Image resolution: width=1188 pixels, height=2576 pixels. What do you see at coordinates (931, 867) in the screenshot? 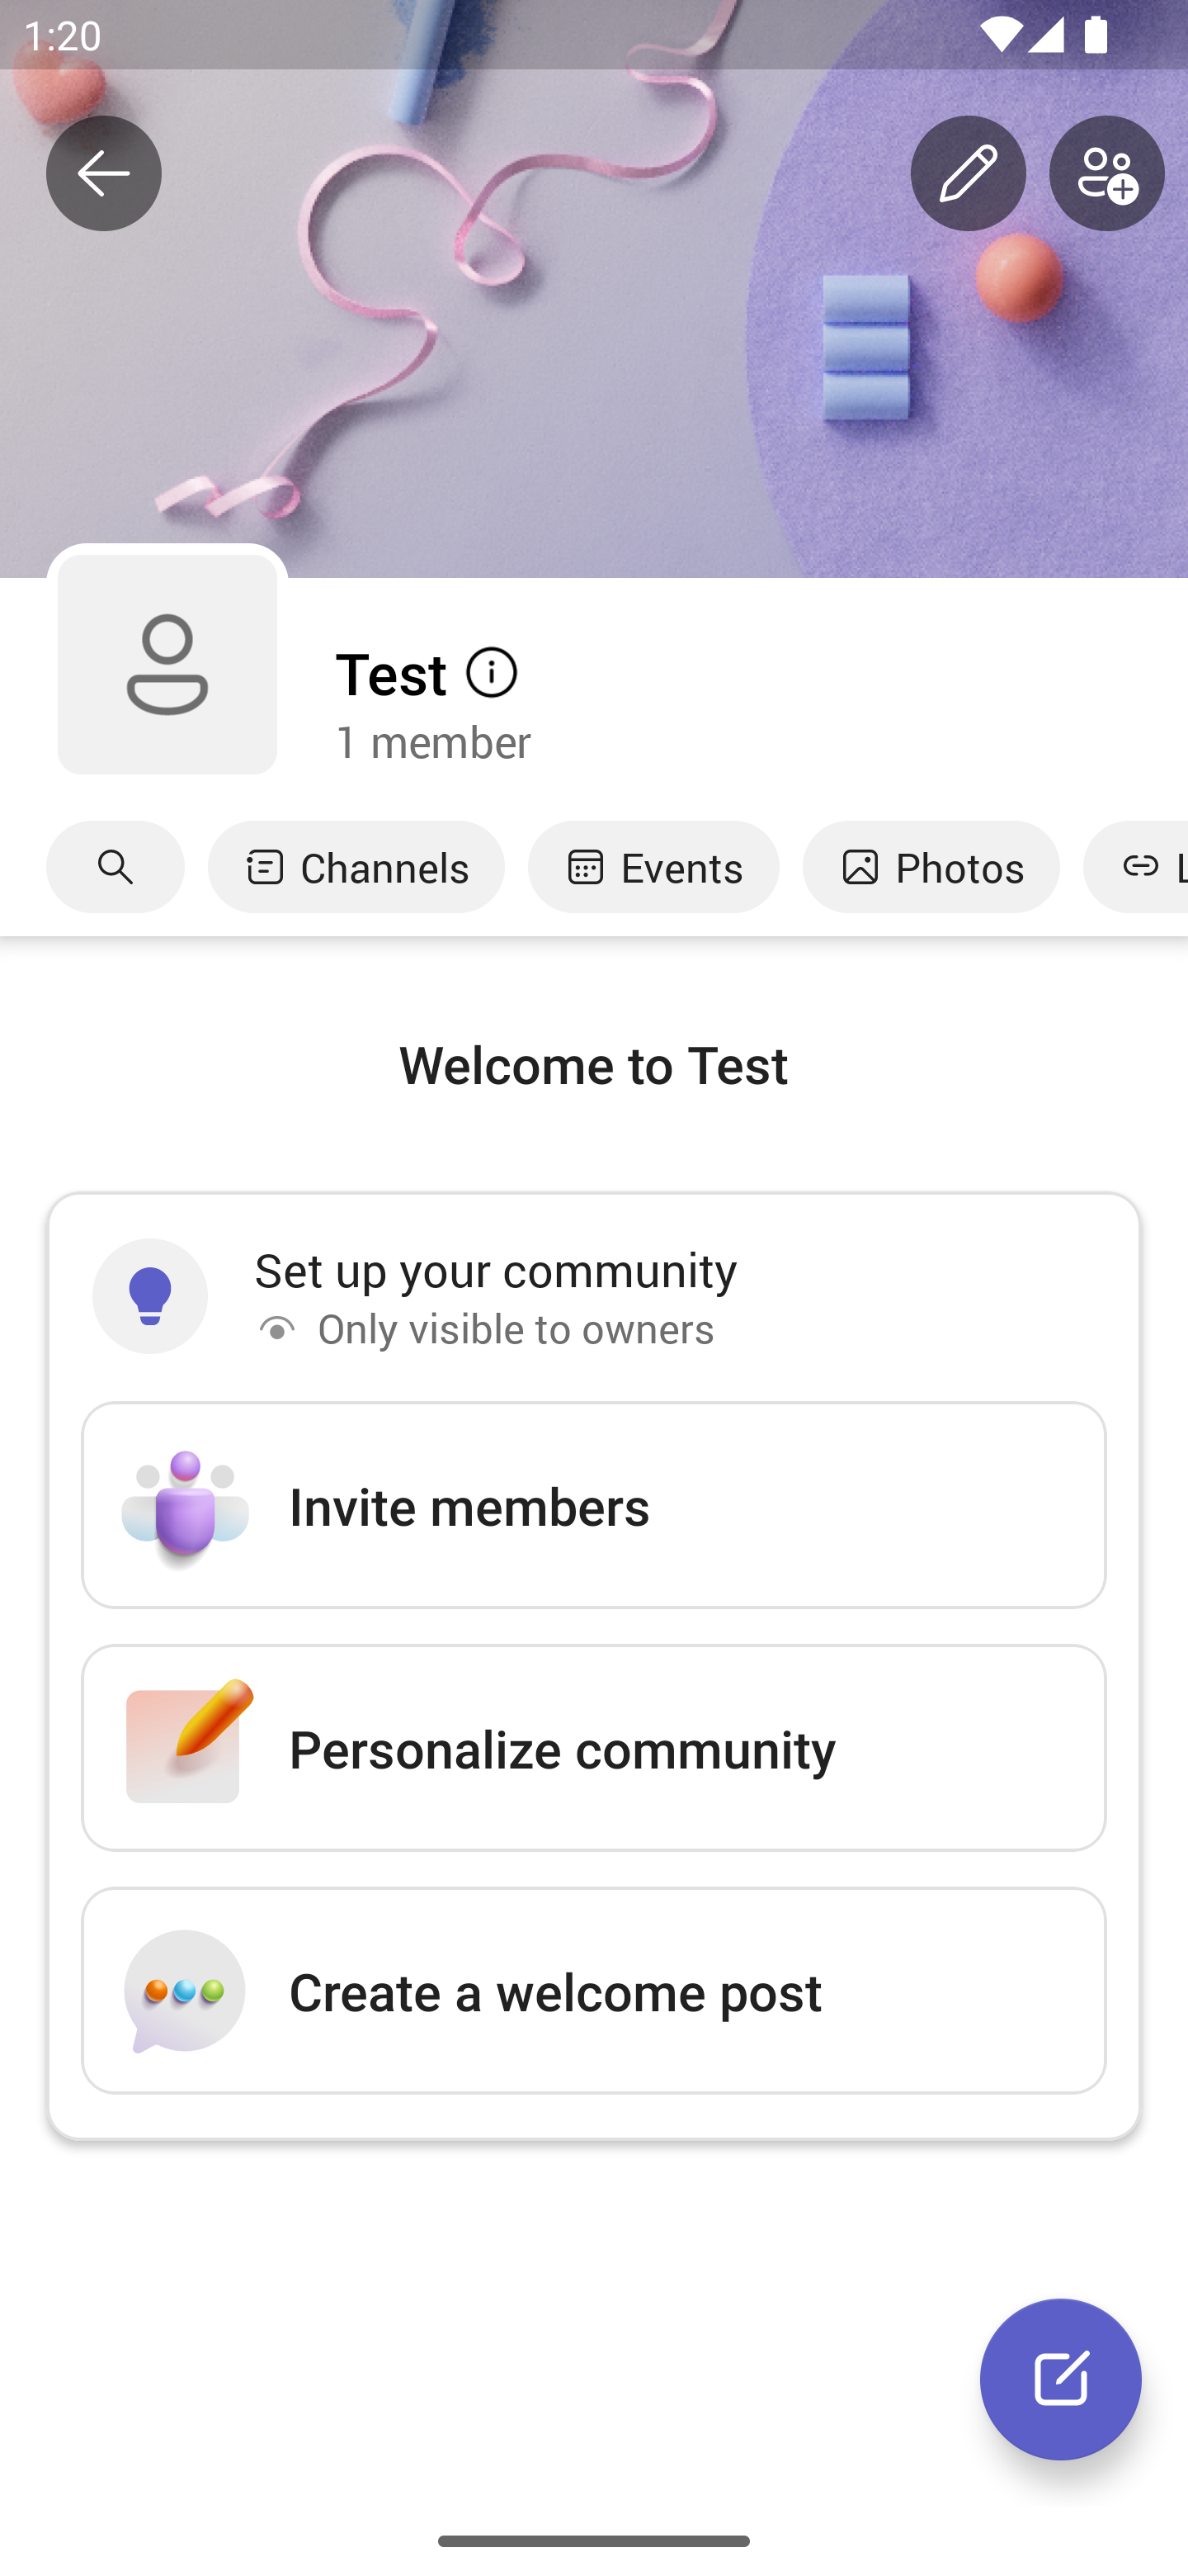
I see `Photos tab, 4 of 6 Photos` at bounding box center [931, 867].